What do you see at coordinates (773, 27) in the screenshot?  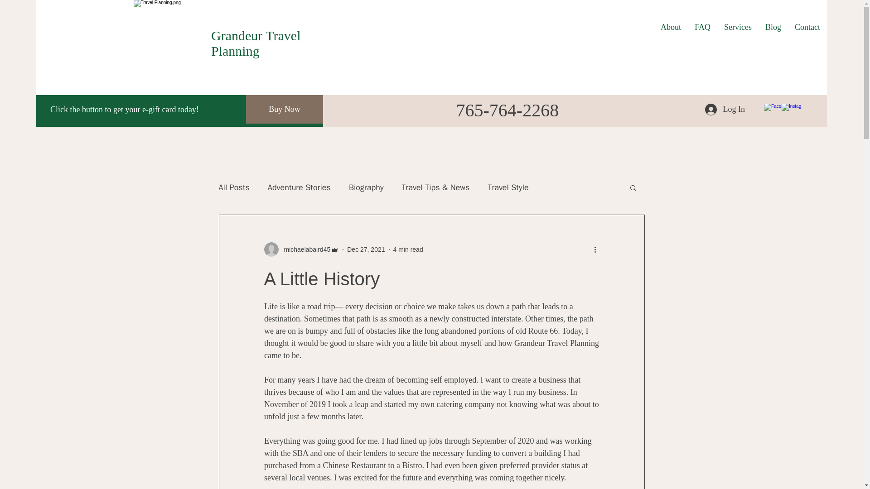 I see `Blog` at bounding box center [773, 27].